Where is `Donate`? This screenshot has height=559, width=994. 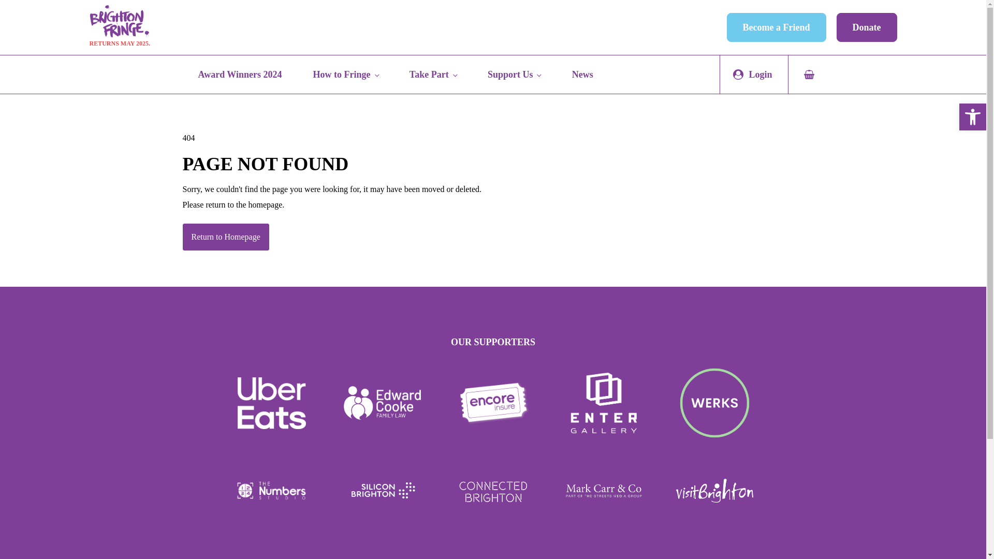
Donate is located at coordinates (867, 27).